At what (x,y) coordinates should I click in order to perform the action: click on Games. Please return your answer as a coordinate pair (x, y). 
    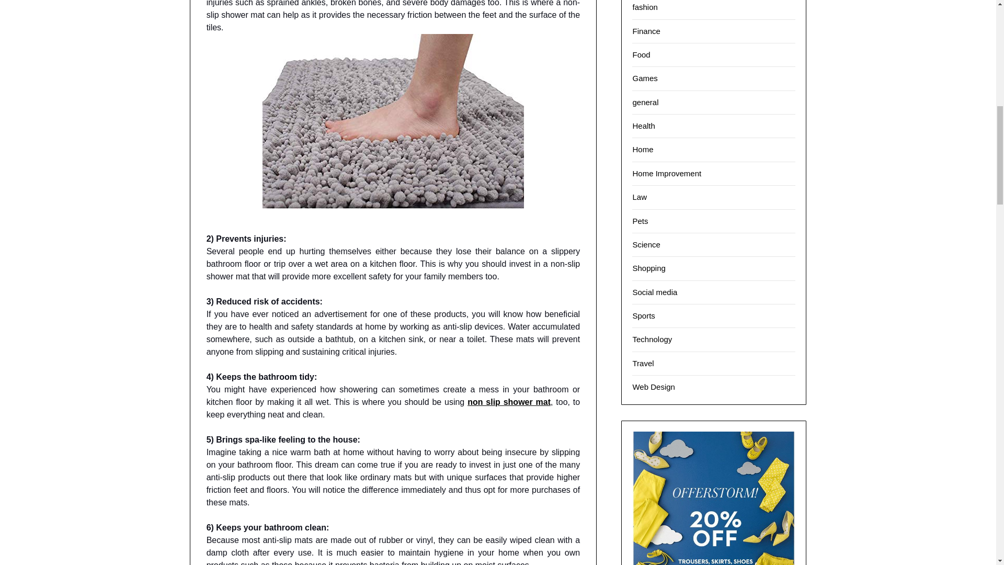
    Looking at the image, I should click on (645, 78).